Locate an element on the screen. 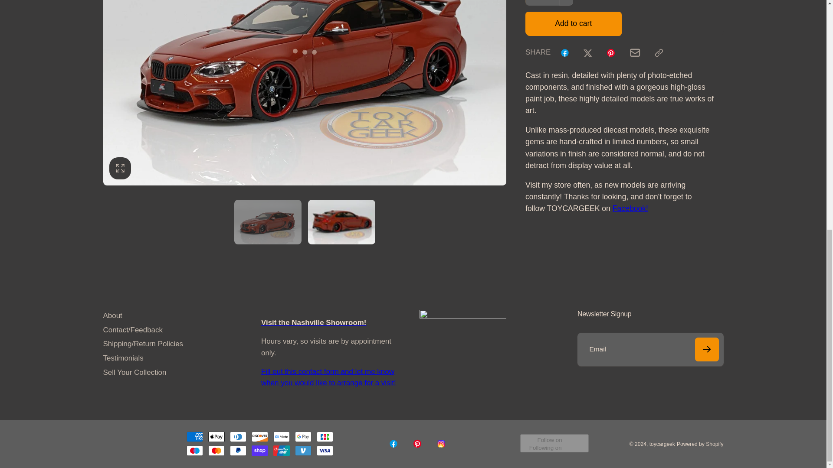 The image size is (833, 468). 1 is located at coordinates (549, 3).